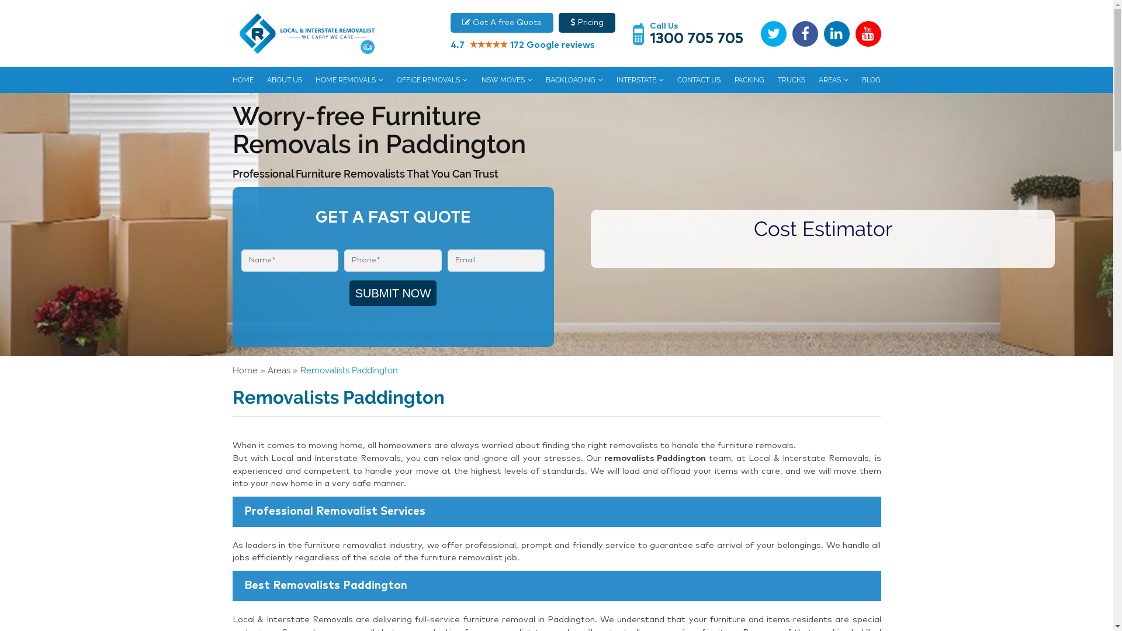 The width and height of the screenshot is (1122, 631). What do you see at coordinates (587, 23) in the screenshot?
I see `Pricing` at bounding box center [587, 23].